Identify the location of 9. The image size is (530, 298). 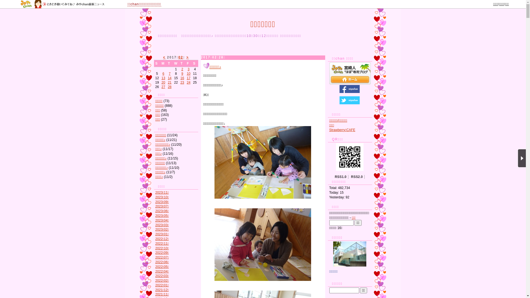
(182, 74).